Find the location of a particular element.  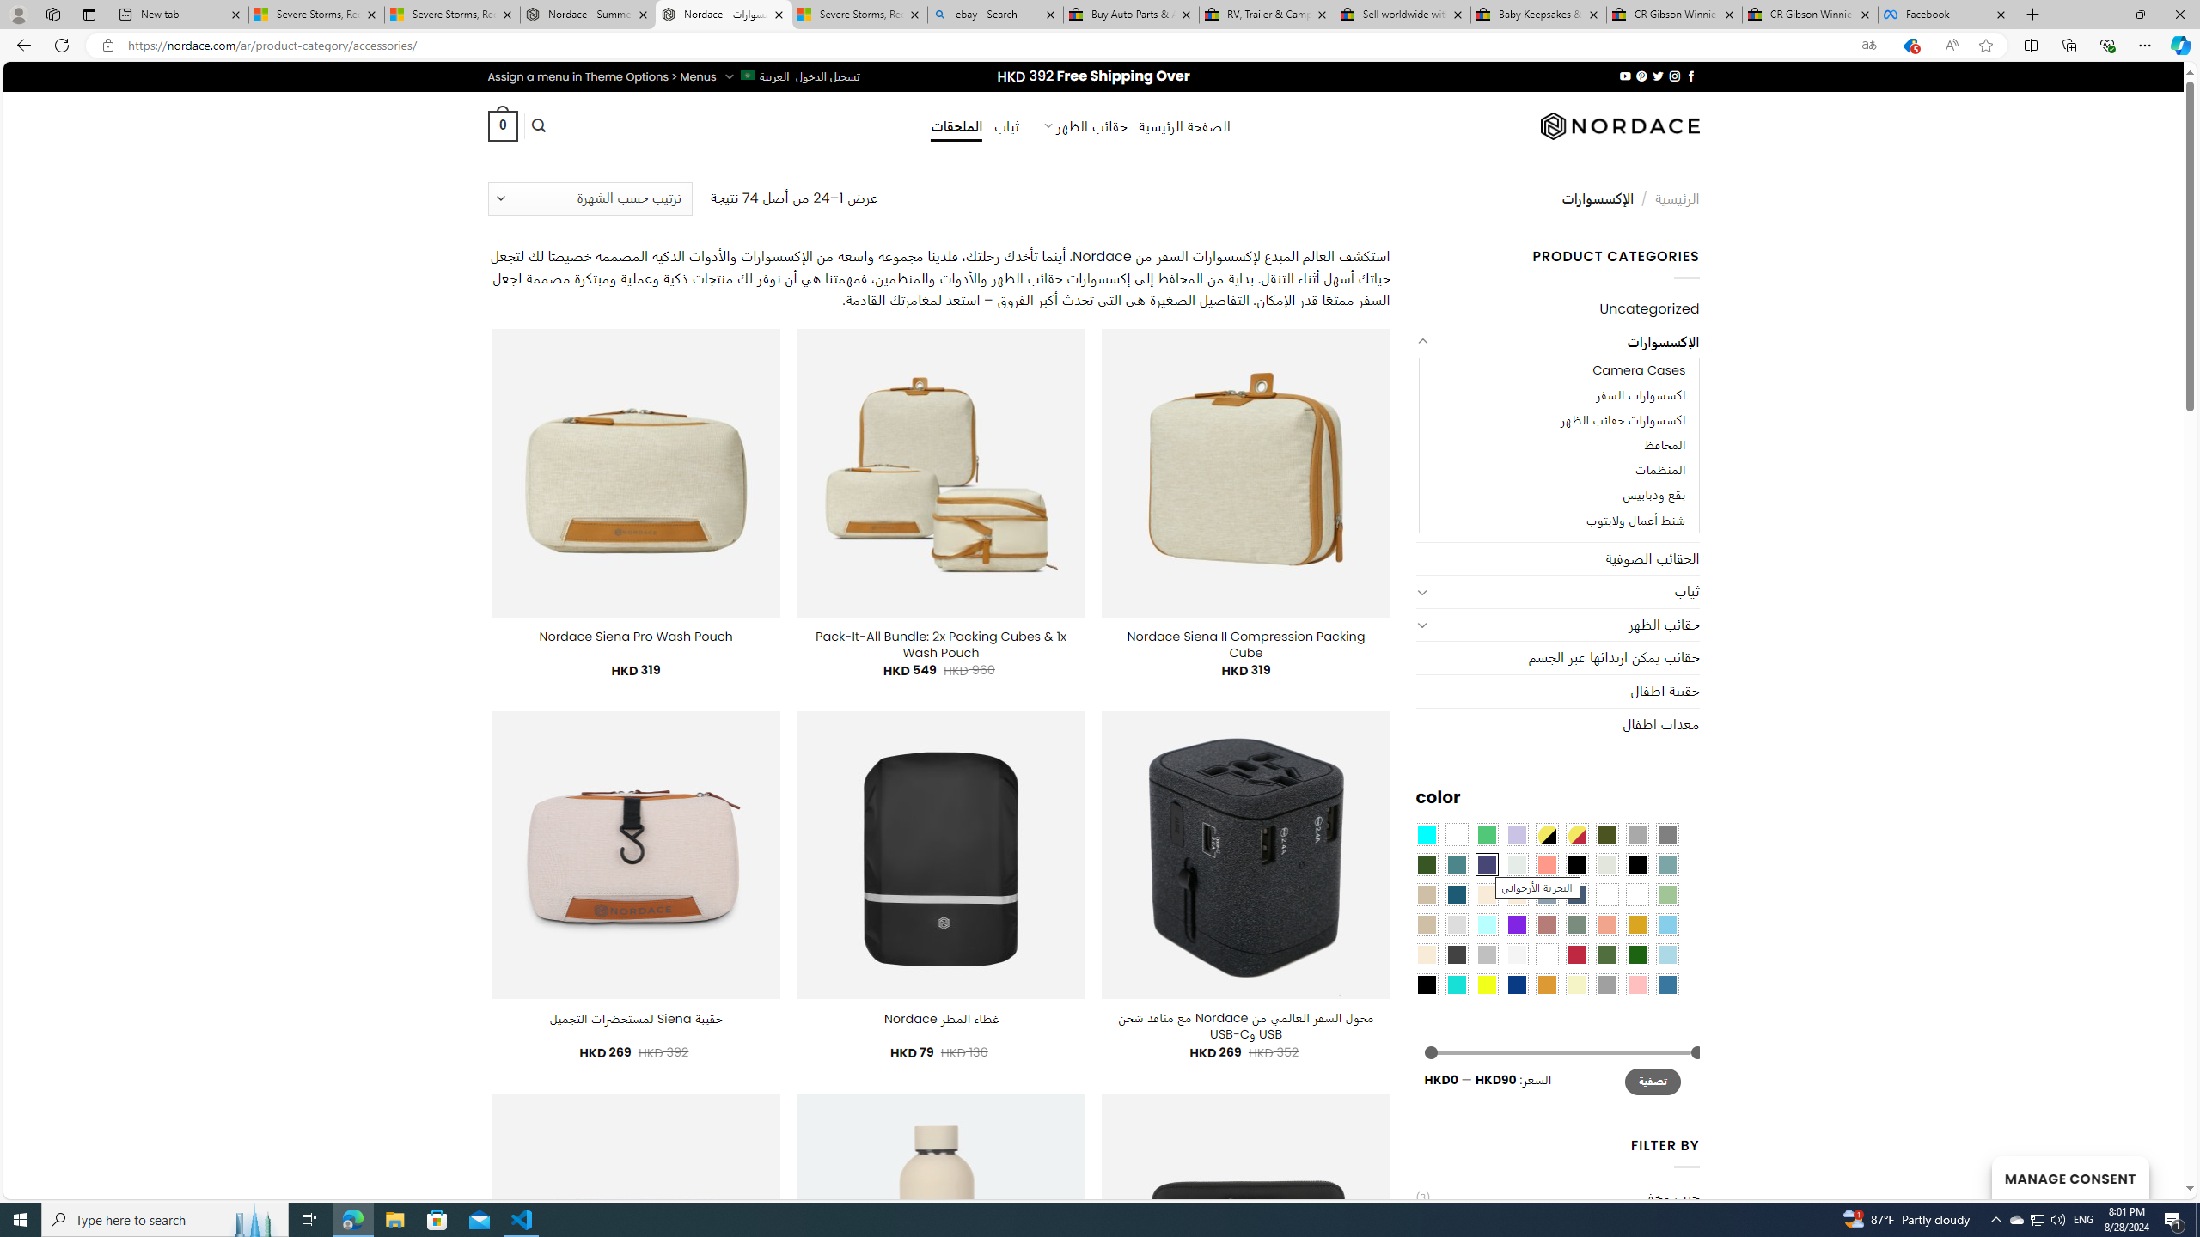

Show translate options is located at coordinates (1868, 46).